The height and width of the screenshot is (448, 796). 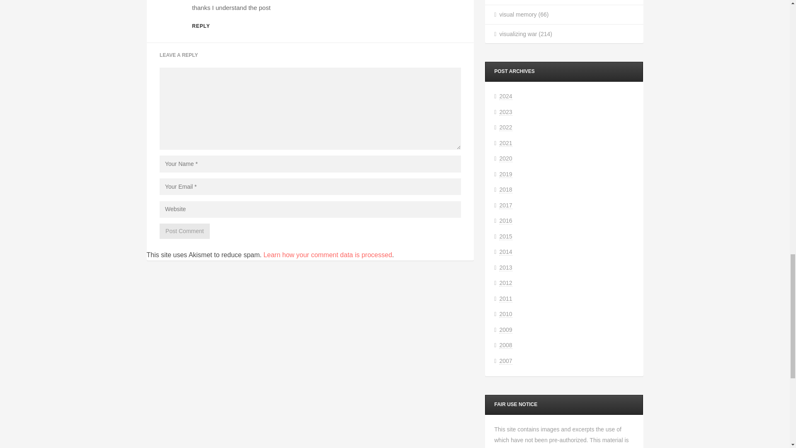 What do you see at coordinates (185, 231) in the screenshot?
I see `Post Comment` at bounding box center [185, 231].